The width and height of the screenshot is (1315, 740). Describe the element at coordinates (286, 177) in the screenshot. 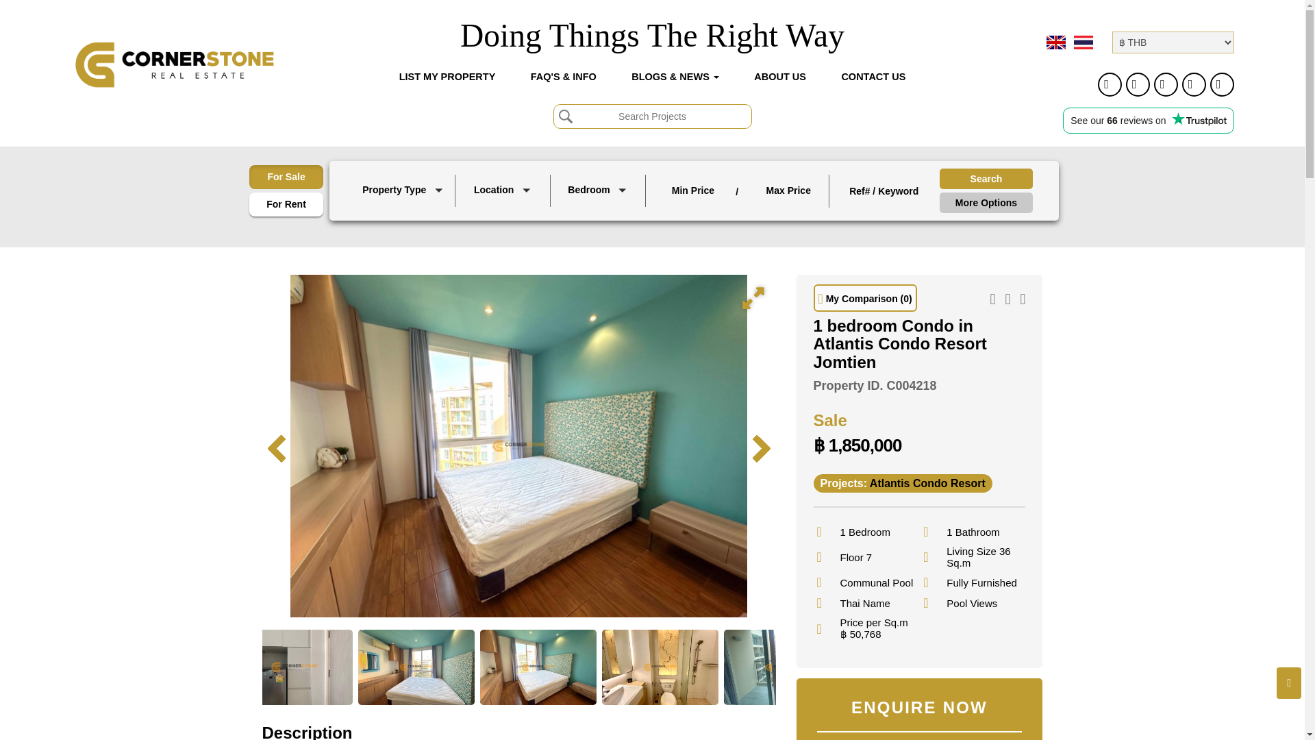

I see `For Sale` at that location.